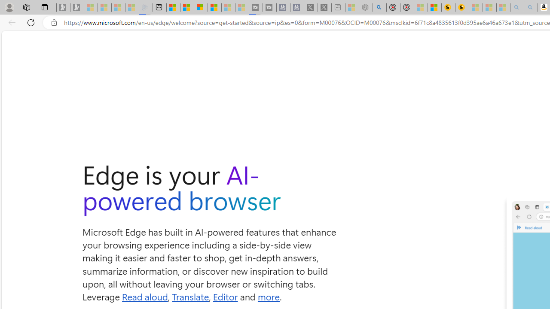  What do you see at coordinates (200, 8) in the screenshot?
I see `Overview` at bounding box center [200, 8].